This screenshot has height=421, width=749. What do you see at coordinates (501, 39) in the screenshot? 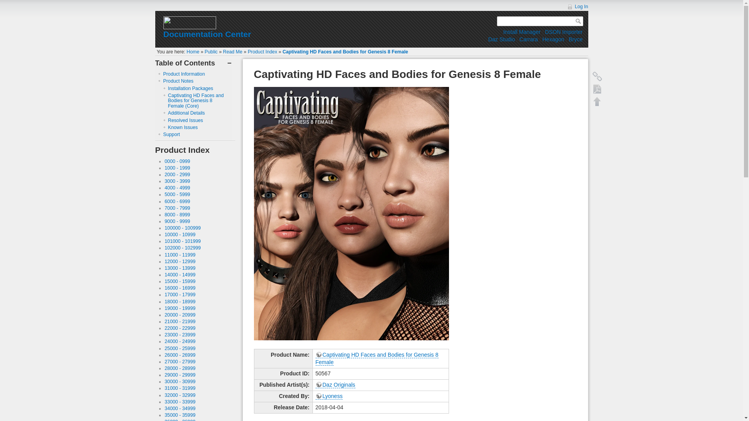
I see `public:software:dazstudio:start` at bounding box center [501, 39].